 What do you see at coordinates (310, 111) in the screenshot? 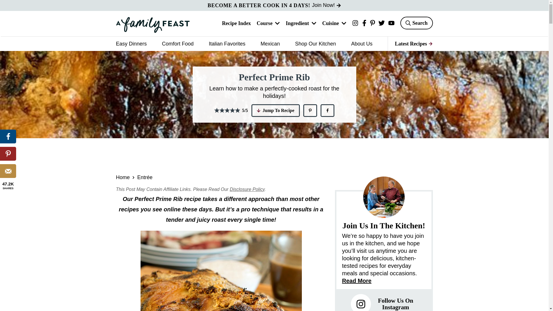
I see `Save to Pinterest` at bounding box center [310, 111].